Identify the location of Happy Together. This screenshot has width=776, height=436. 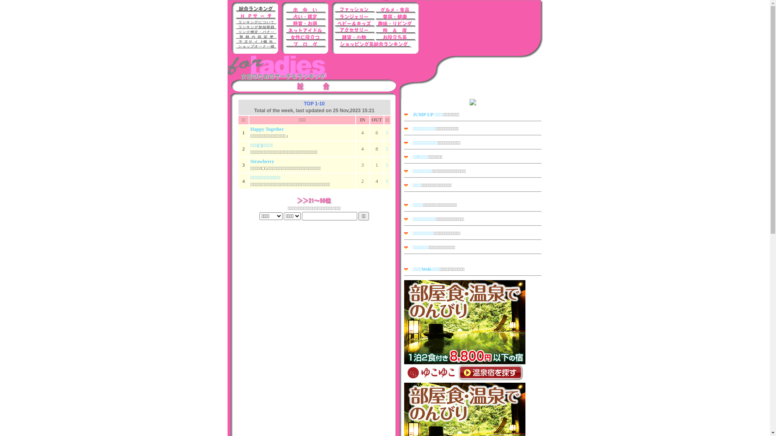
(267, 129).